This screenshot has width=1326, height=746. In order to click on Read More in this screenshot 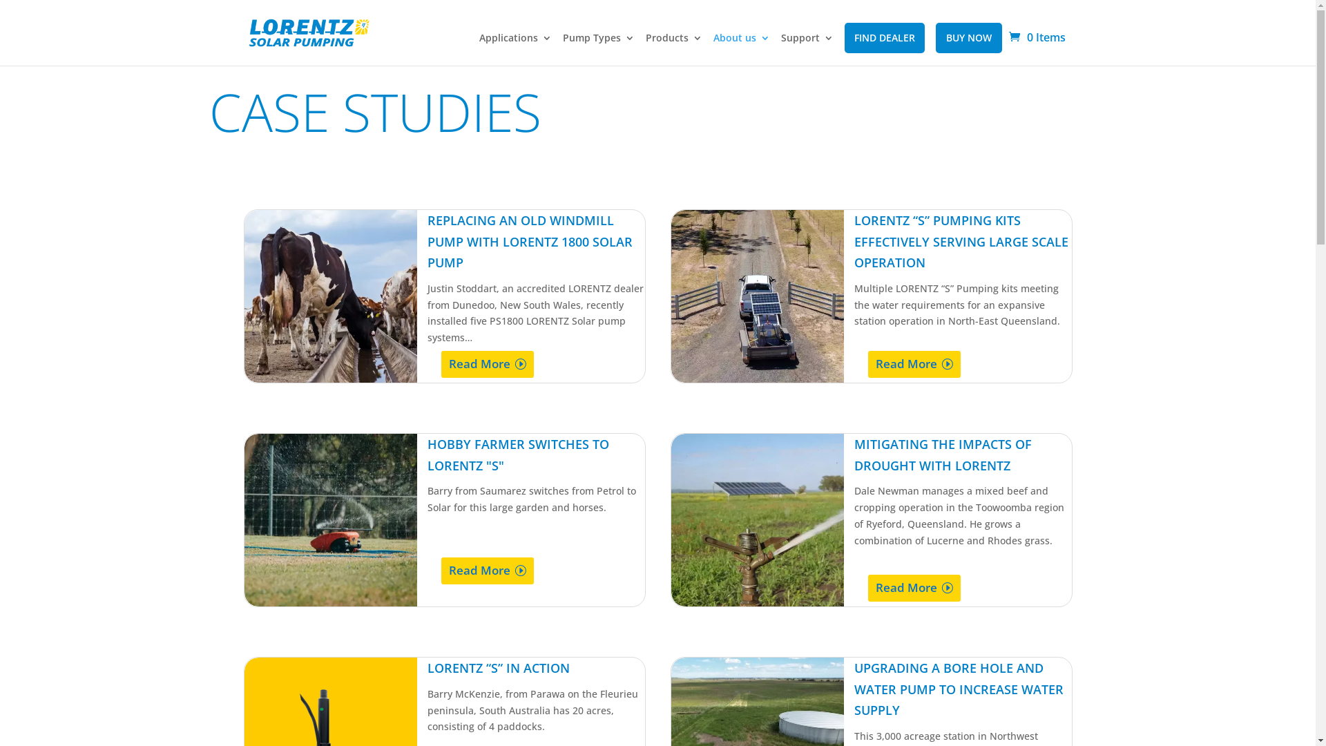, I will do `click(488, 365)`.